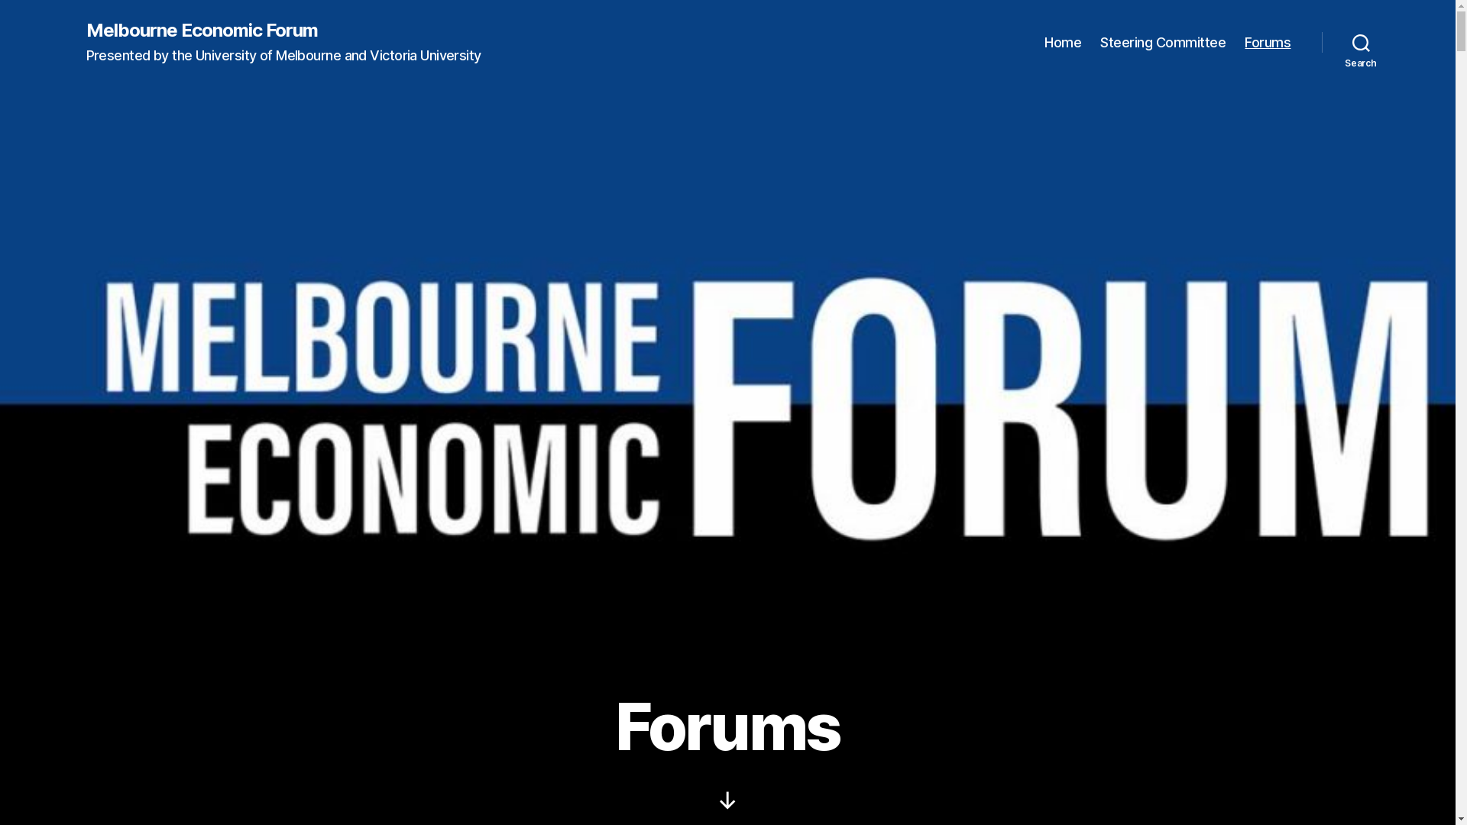  I want to click on Steering Committee, so click(1163, 43).